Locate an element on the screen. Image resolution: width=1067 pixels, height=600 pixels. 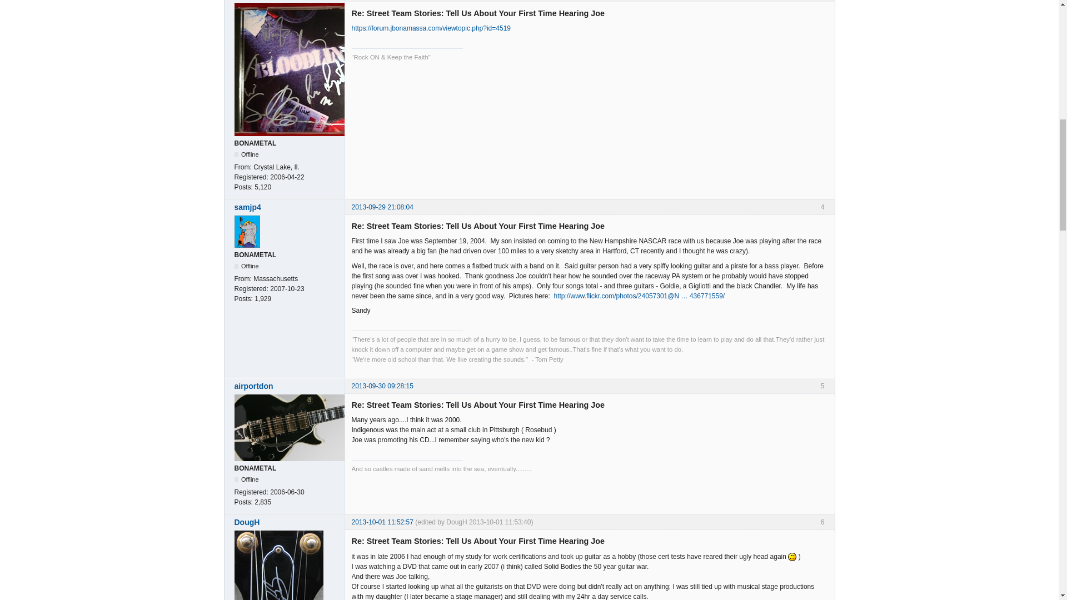
DougH is located at coordinates (286, 522).